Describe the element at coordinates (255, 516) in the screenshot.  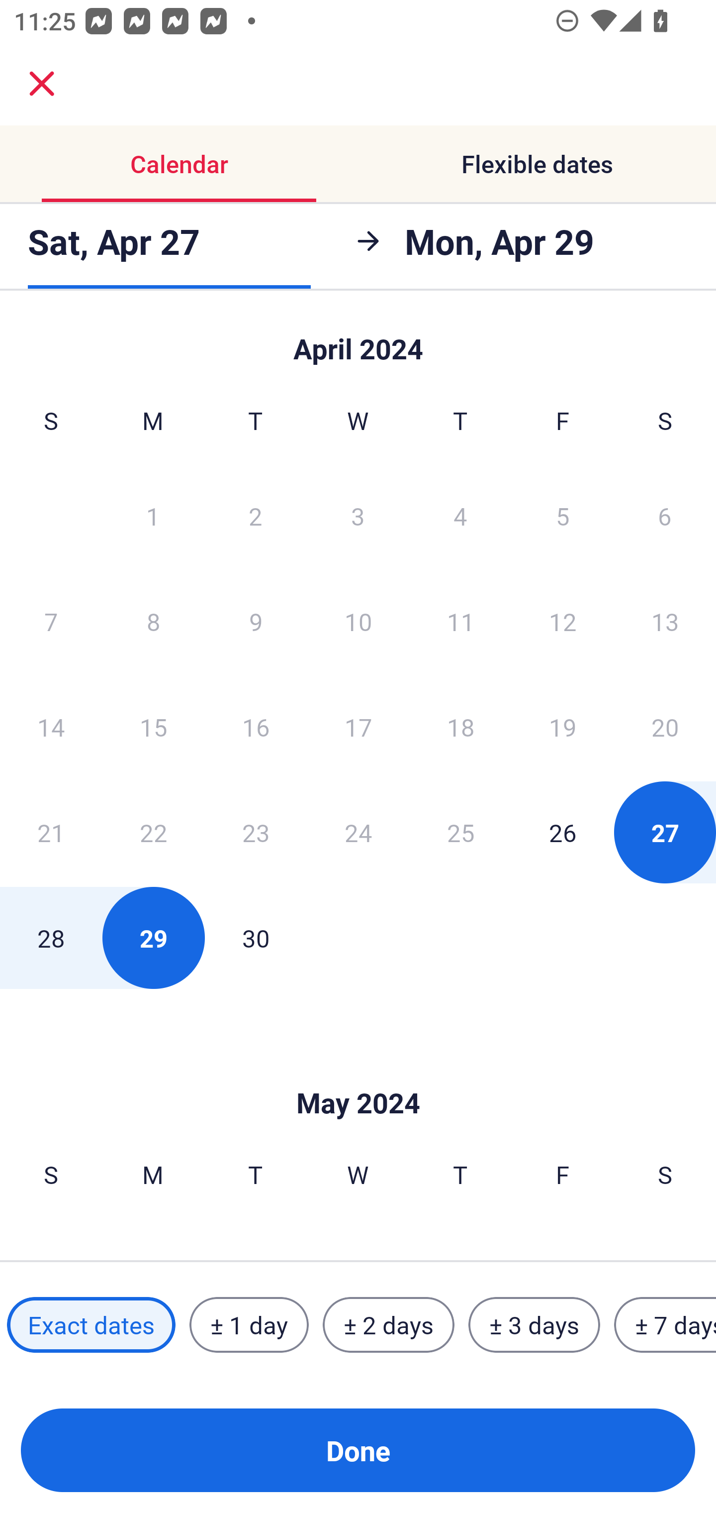
I see `2 Tuesday, April 2, 2024` at that location.